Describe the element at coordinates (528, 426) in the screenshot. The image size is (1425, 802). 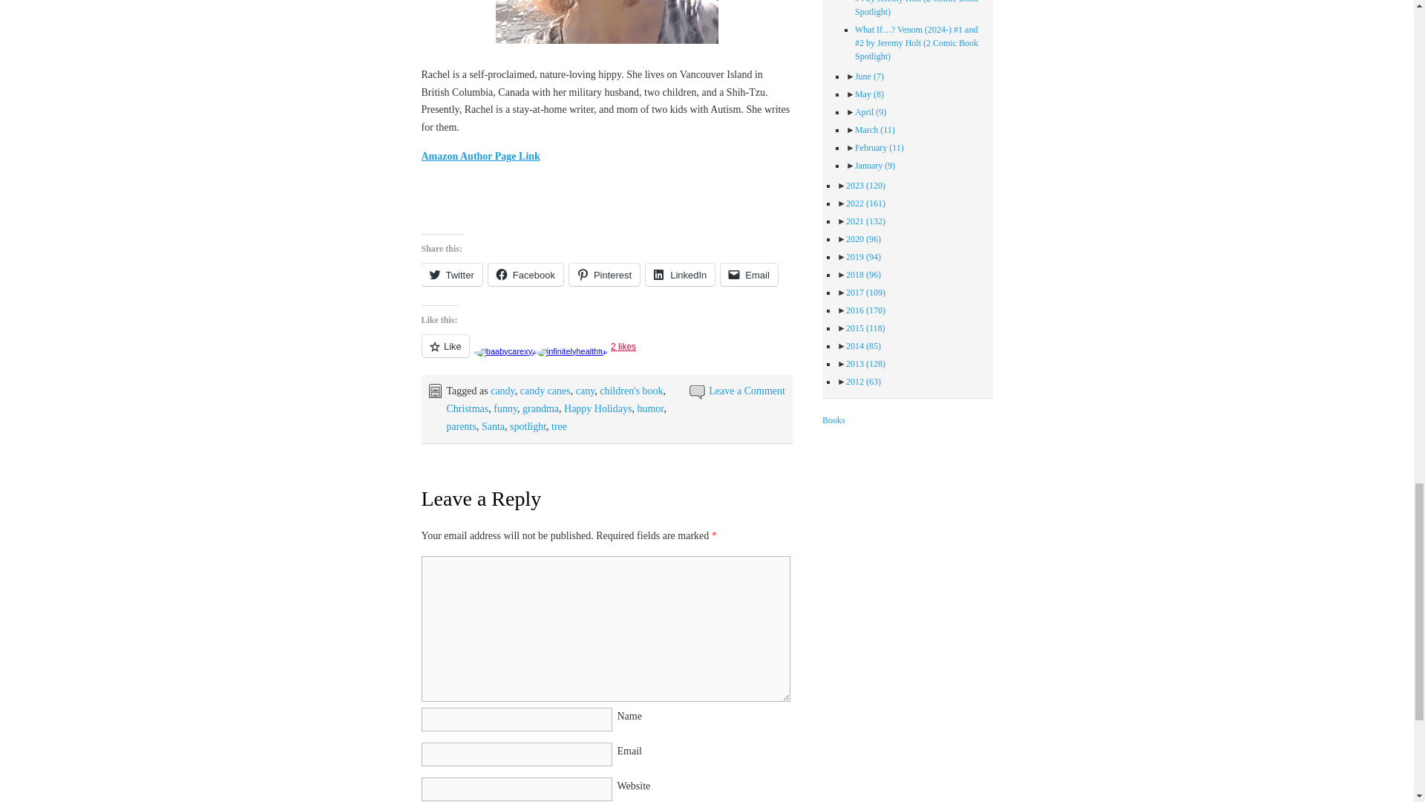
I see `spotlight` at that location.